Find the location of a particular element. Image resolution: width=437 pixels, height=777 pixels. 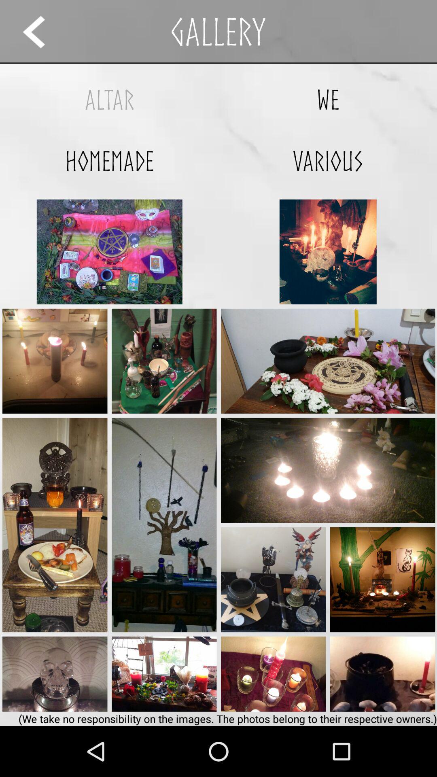

launch the icon to the left of the gallery item is located at coordinates (41, 32).